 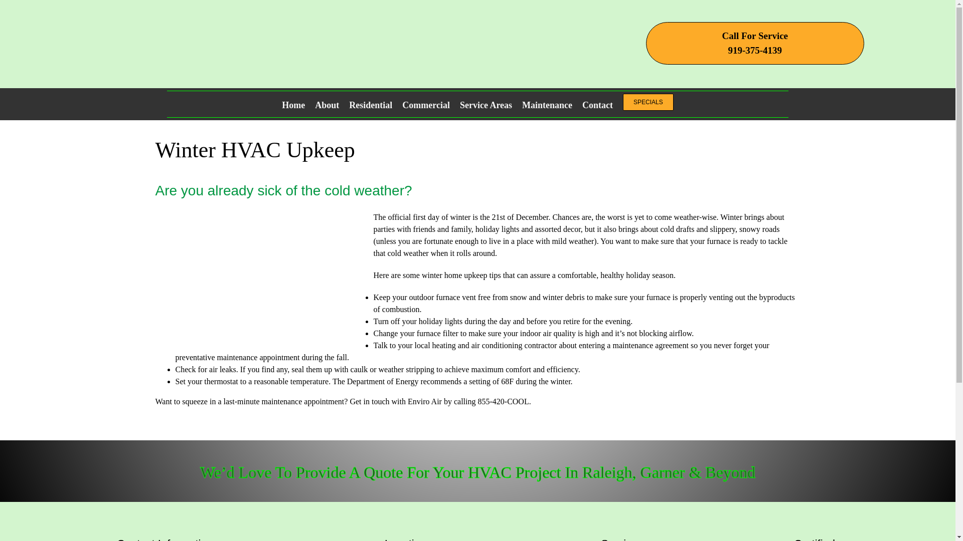 What do you see at coordinates (597, 104) in the screenshot?
I see `Home` at bounding box center [597, 104].